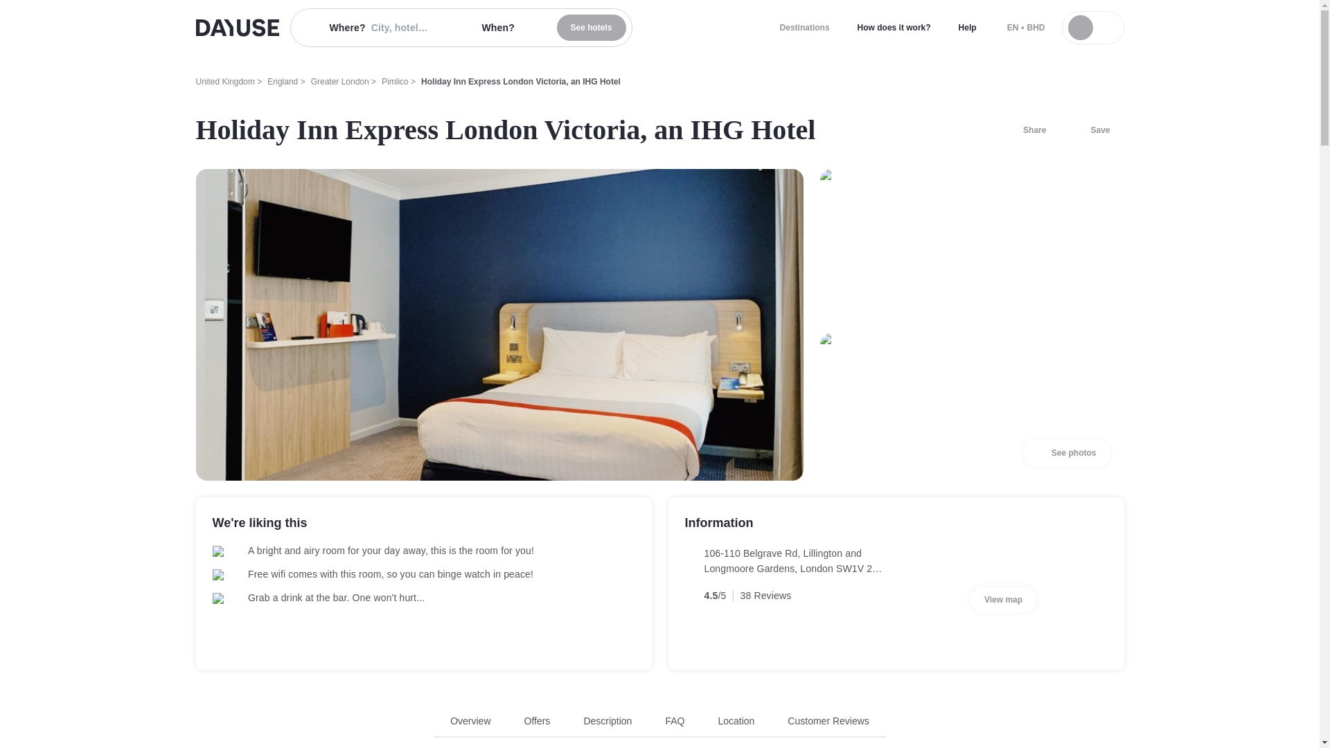  What do you see at coordinates (537, 720) in the screenshot?
I see `Destinations` at bounding box center [537, 720].